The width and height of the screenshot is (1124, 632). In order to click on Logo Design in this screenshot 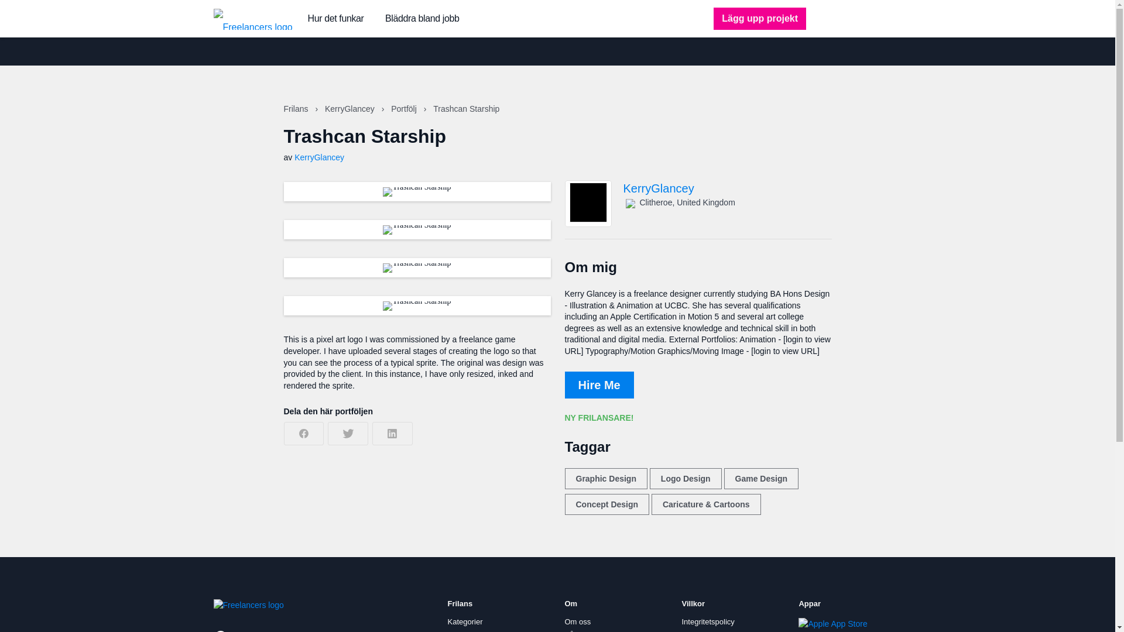, I will do `click(685, 479)`.